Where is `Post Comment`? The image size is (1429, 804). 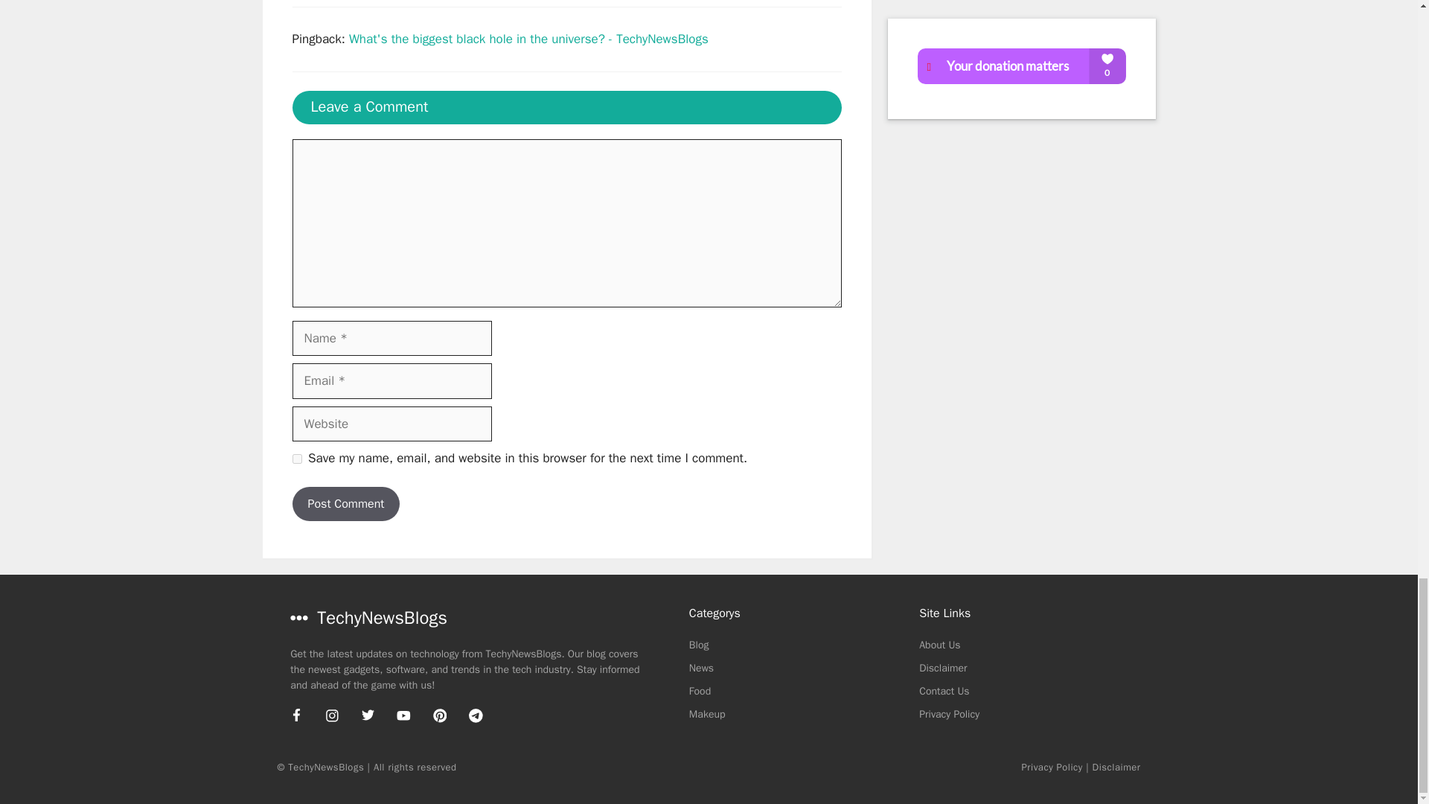 Post Comment is located at coordinates (345, 503).